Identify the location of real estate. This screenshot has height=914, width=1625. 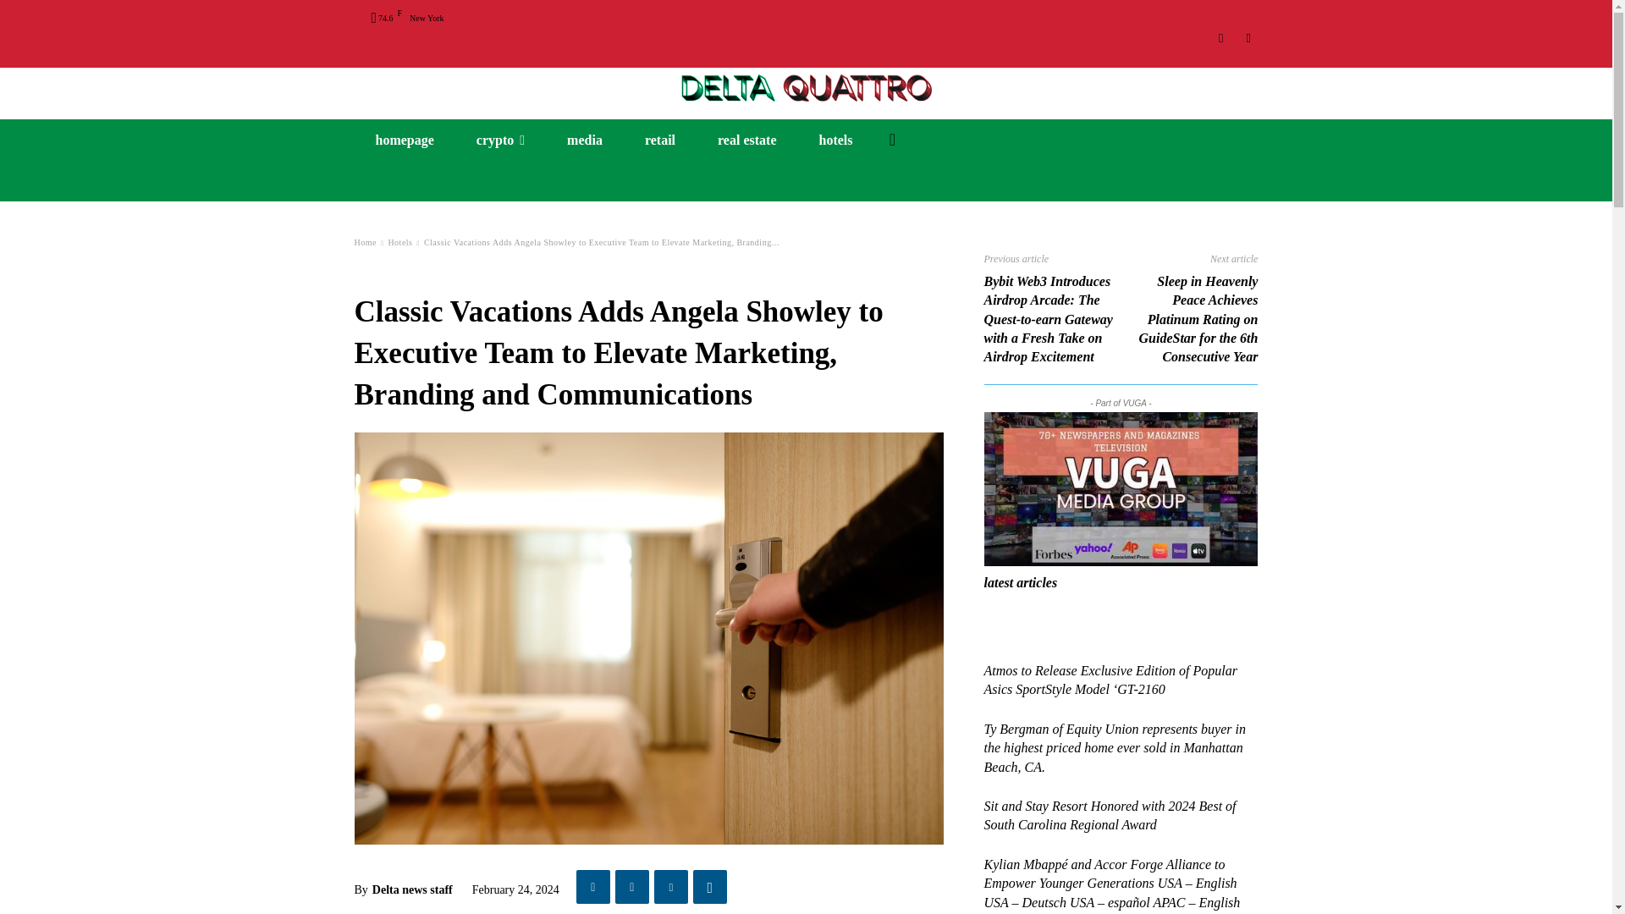
(746, 140).